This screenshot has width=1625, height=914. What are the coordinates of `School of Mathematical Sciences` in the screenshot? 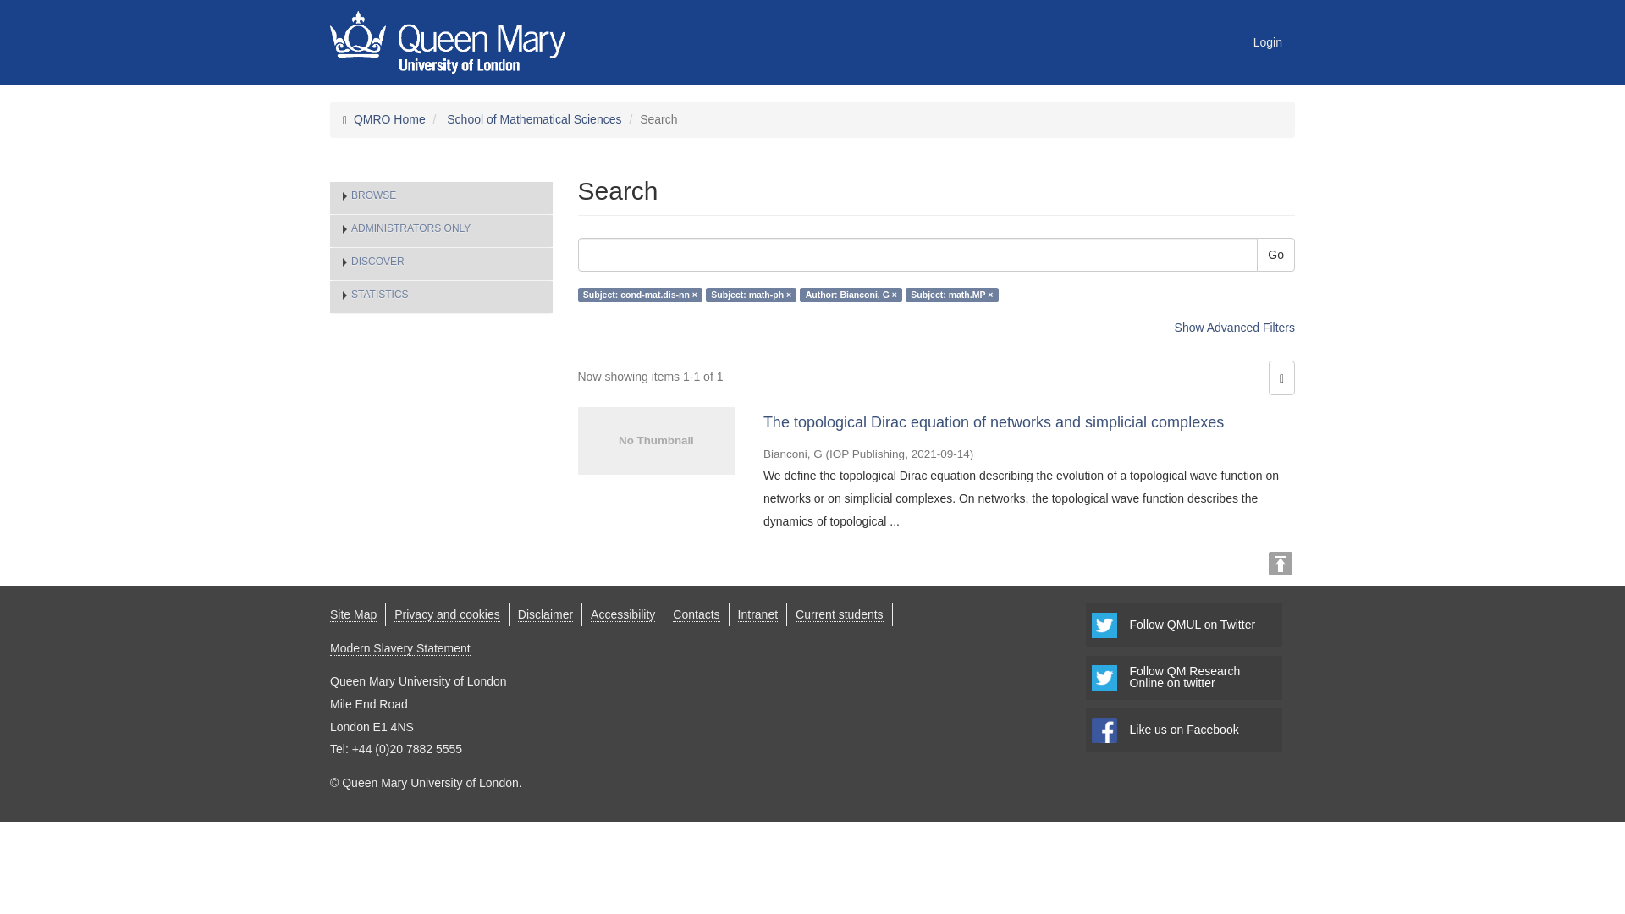 It's located at (533, 118).